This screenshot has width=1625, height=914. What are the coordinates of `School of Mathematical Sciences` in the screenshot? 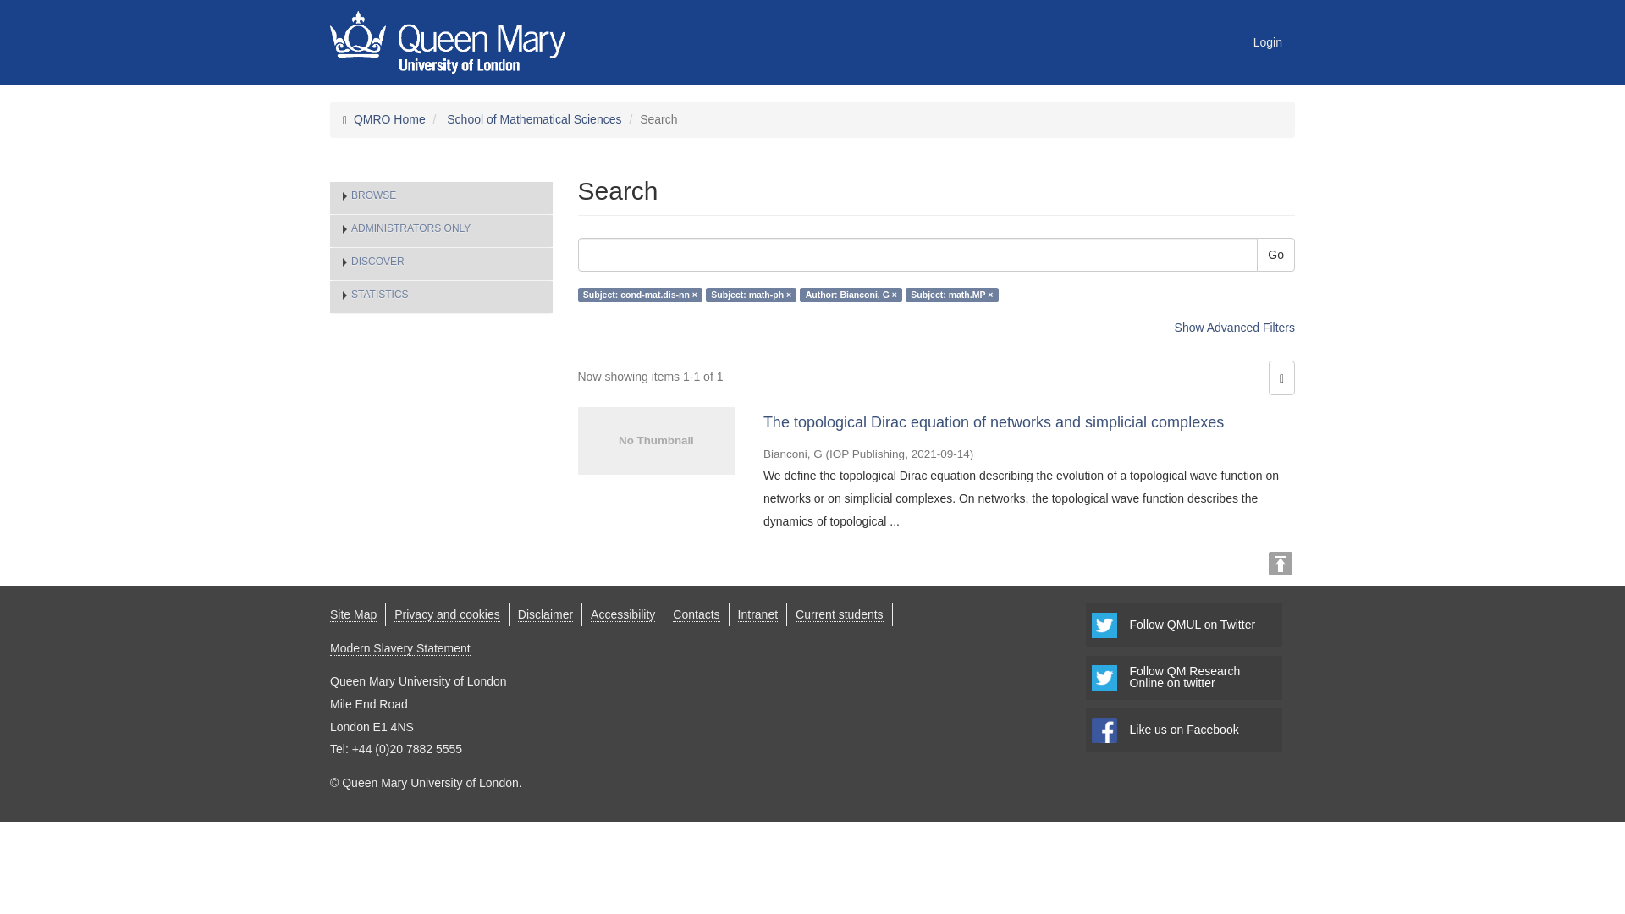 It's located at (533, 118).